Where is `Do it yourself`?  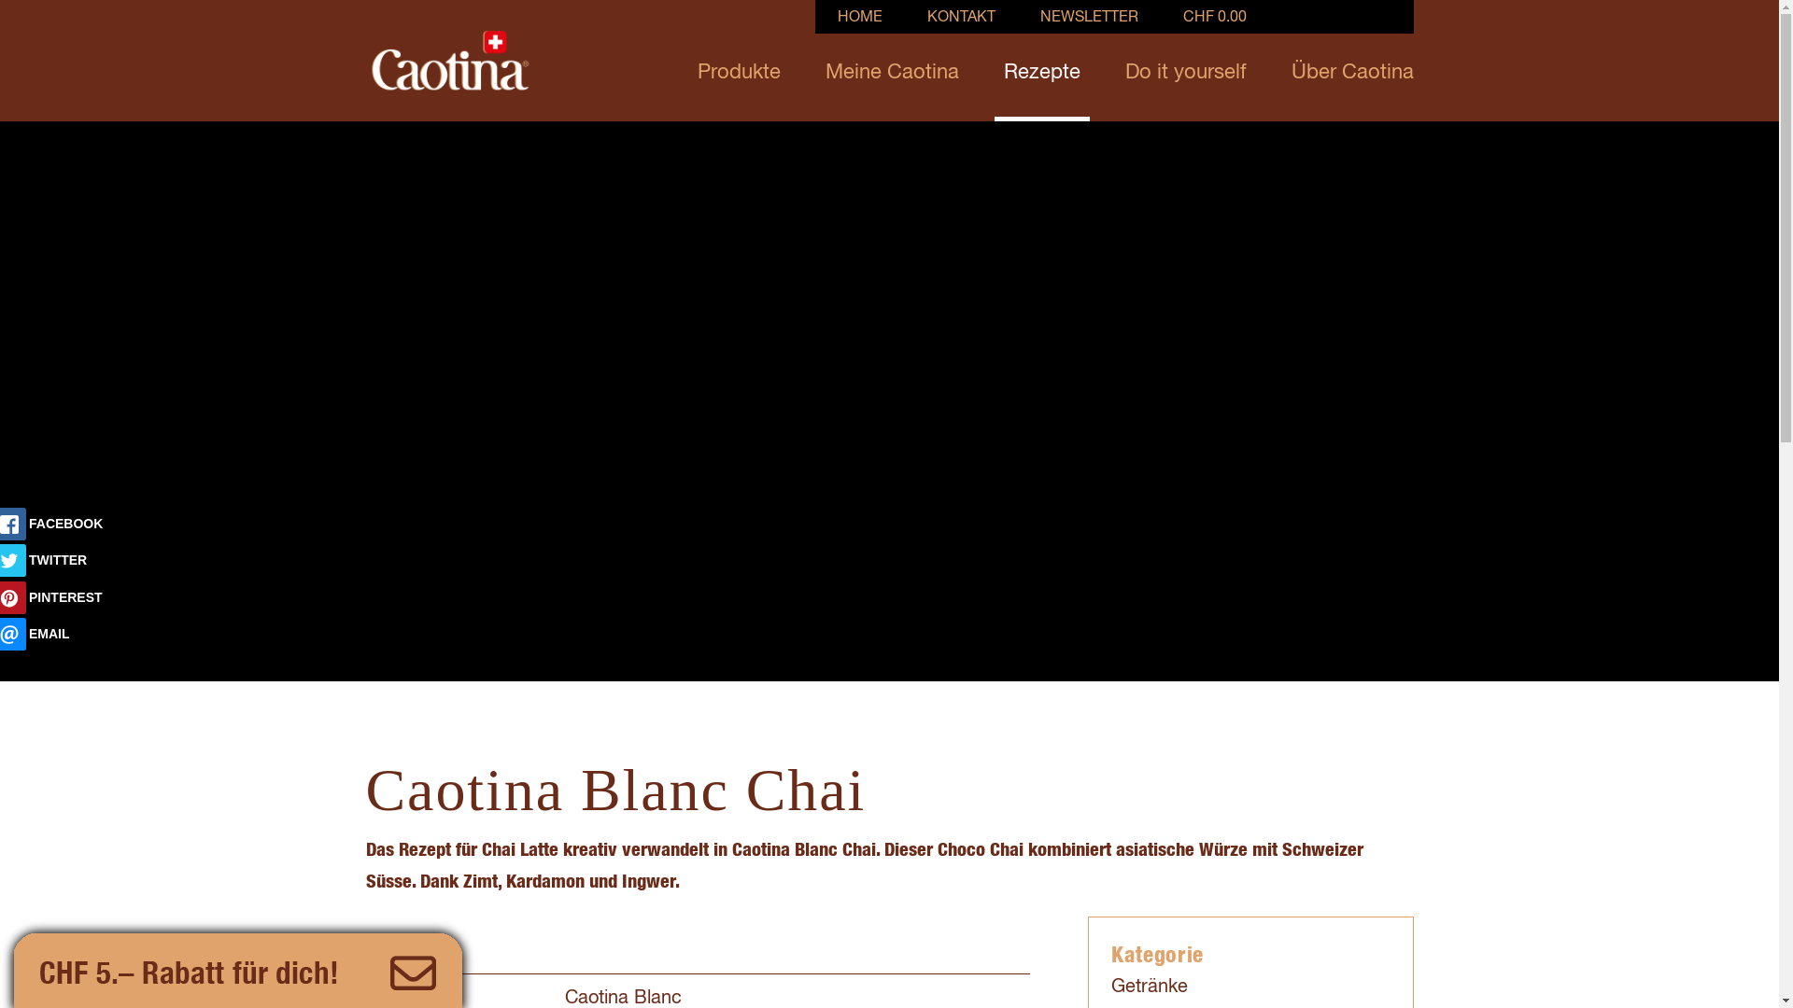
Do it yourself is located at coordinates (1185, 61).